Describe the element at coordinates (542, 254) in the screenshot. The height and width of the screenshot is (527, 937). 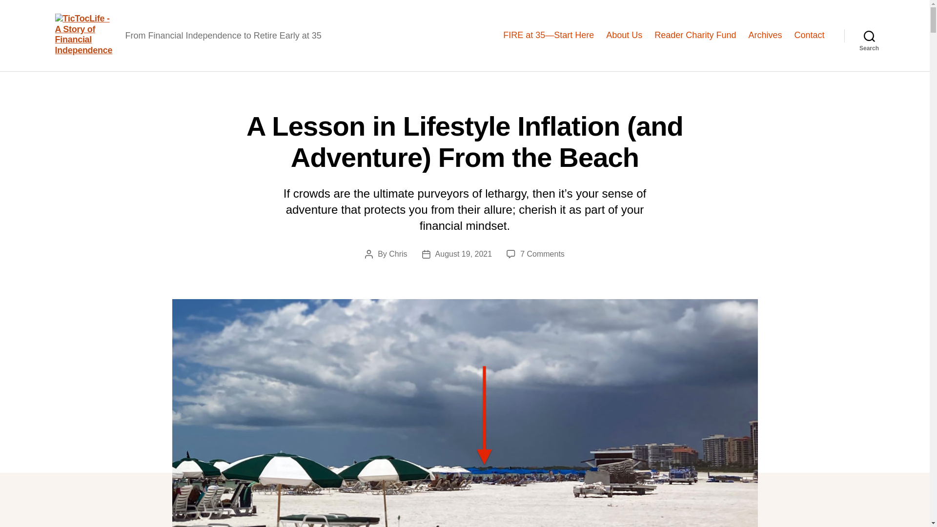
I see `7 Comments` at that location.